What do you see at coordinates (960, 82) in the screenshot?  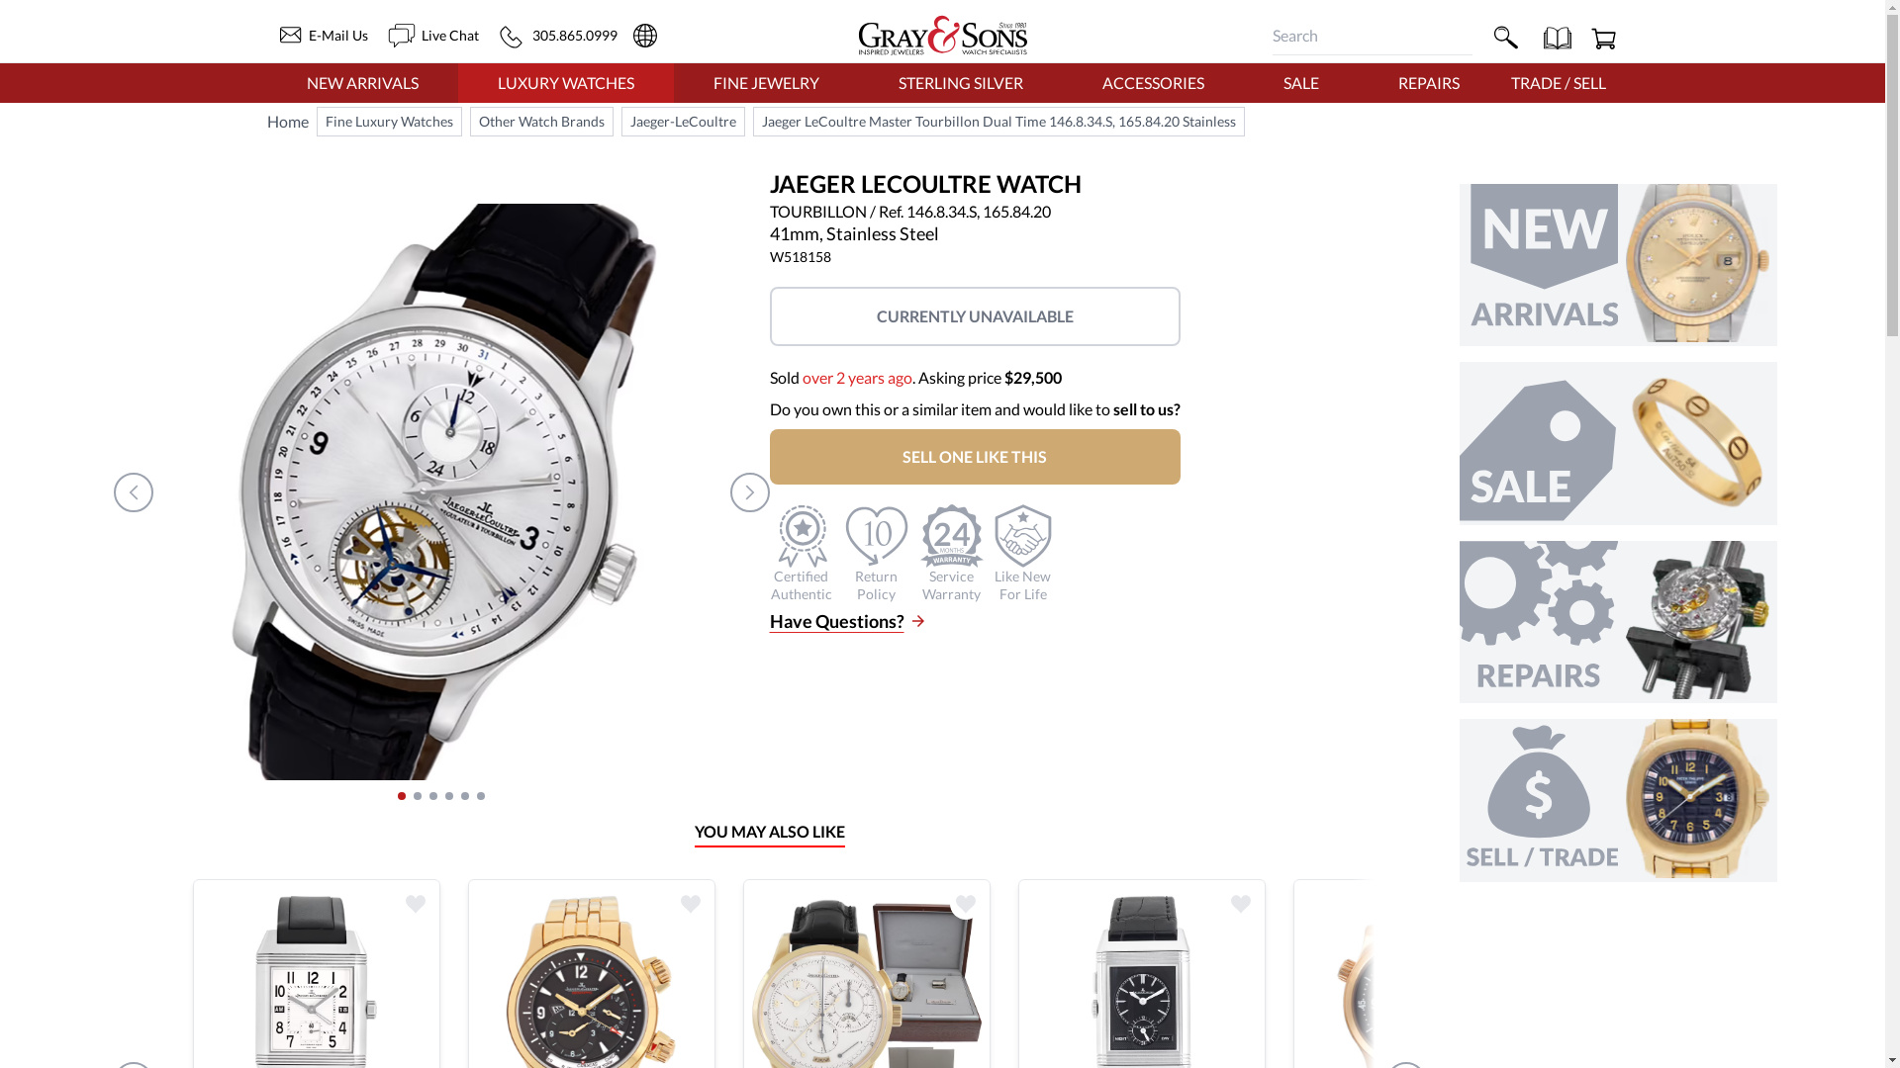 I see `STERLING SILVER` at bounding box center [960, 82].